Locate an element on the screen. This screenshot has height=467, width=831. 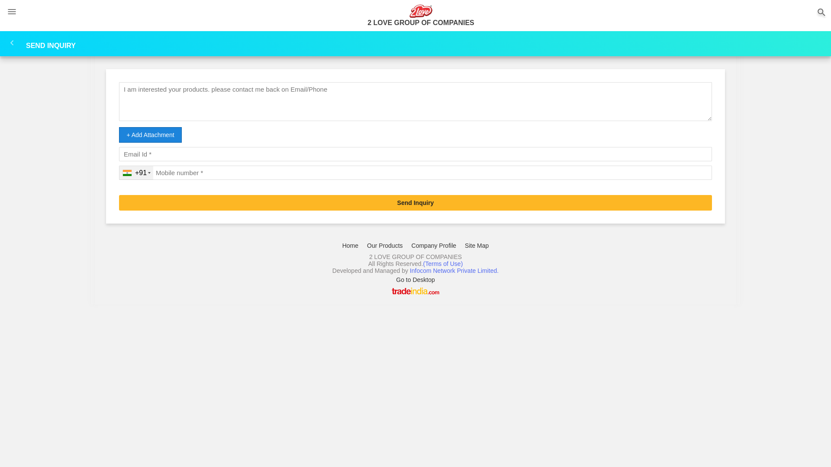
Home is located at coordinates (351, 246).